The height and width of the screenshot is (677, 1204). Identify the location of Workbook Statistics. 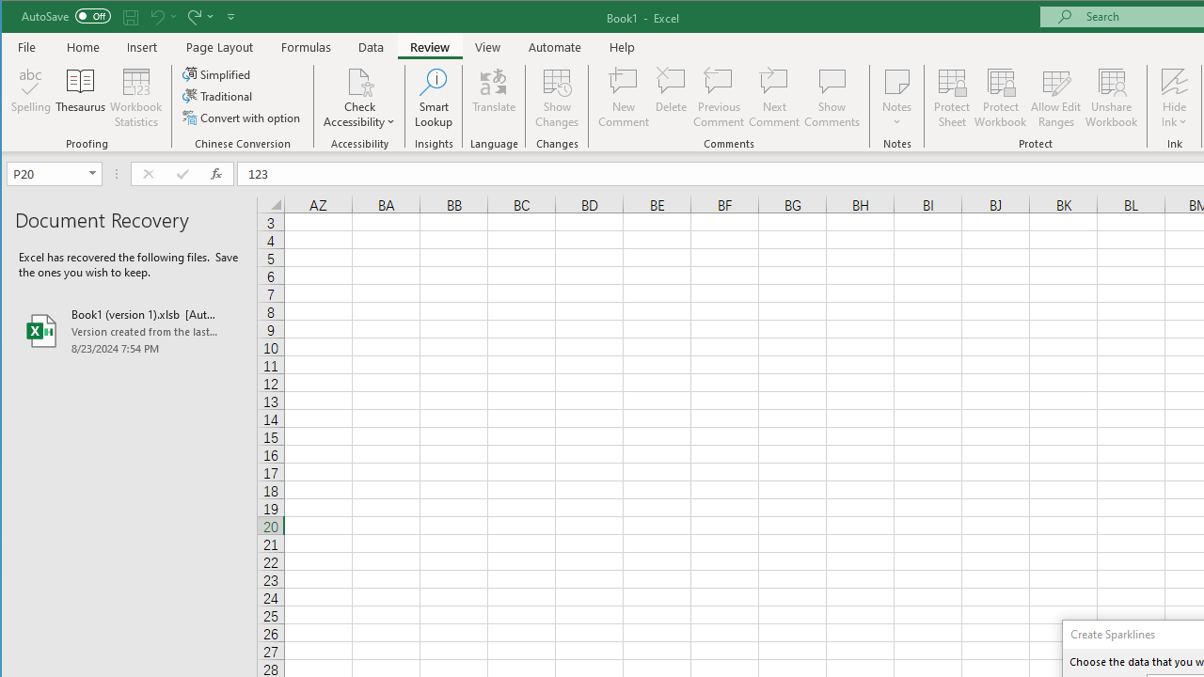
(136, 98).